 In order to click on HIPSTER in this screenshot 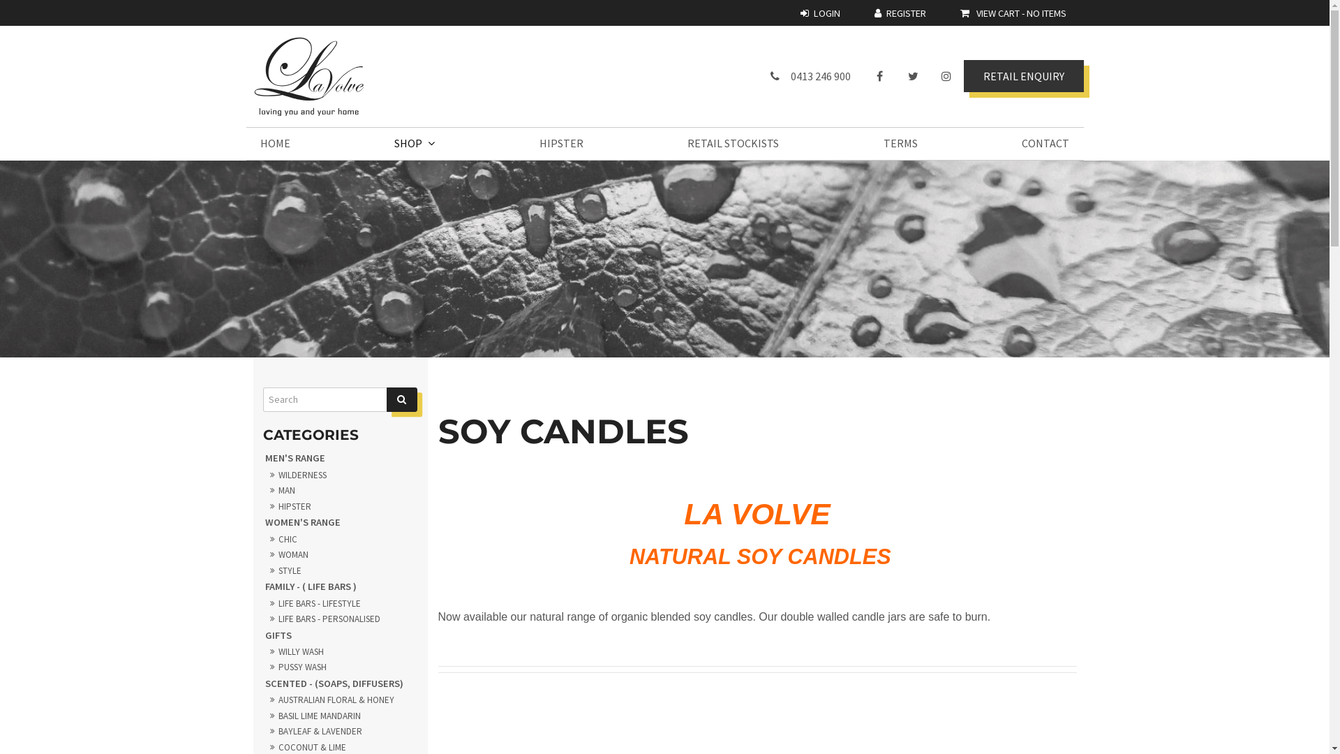, I will do `click(561, 144)`.